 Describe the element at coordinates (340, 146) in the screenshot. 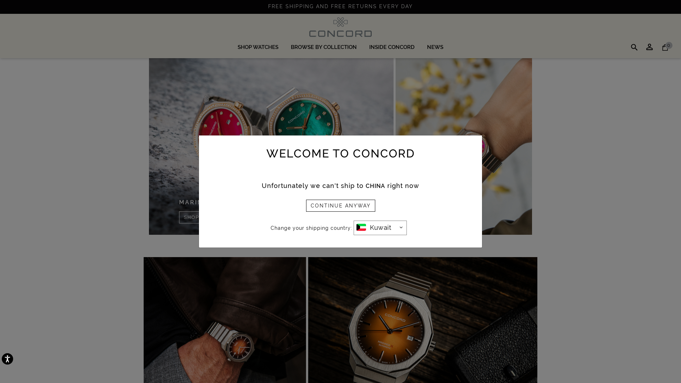

I see `SHOP THE COLLECTION` at that location.